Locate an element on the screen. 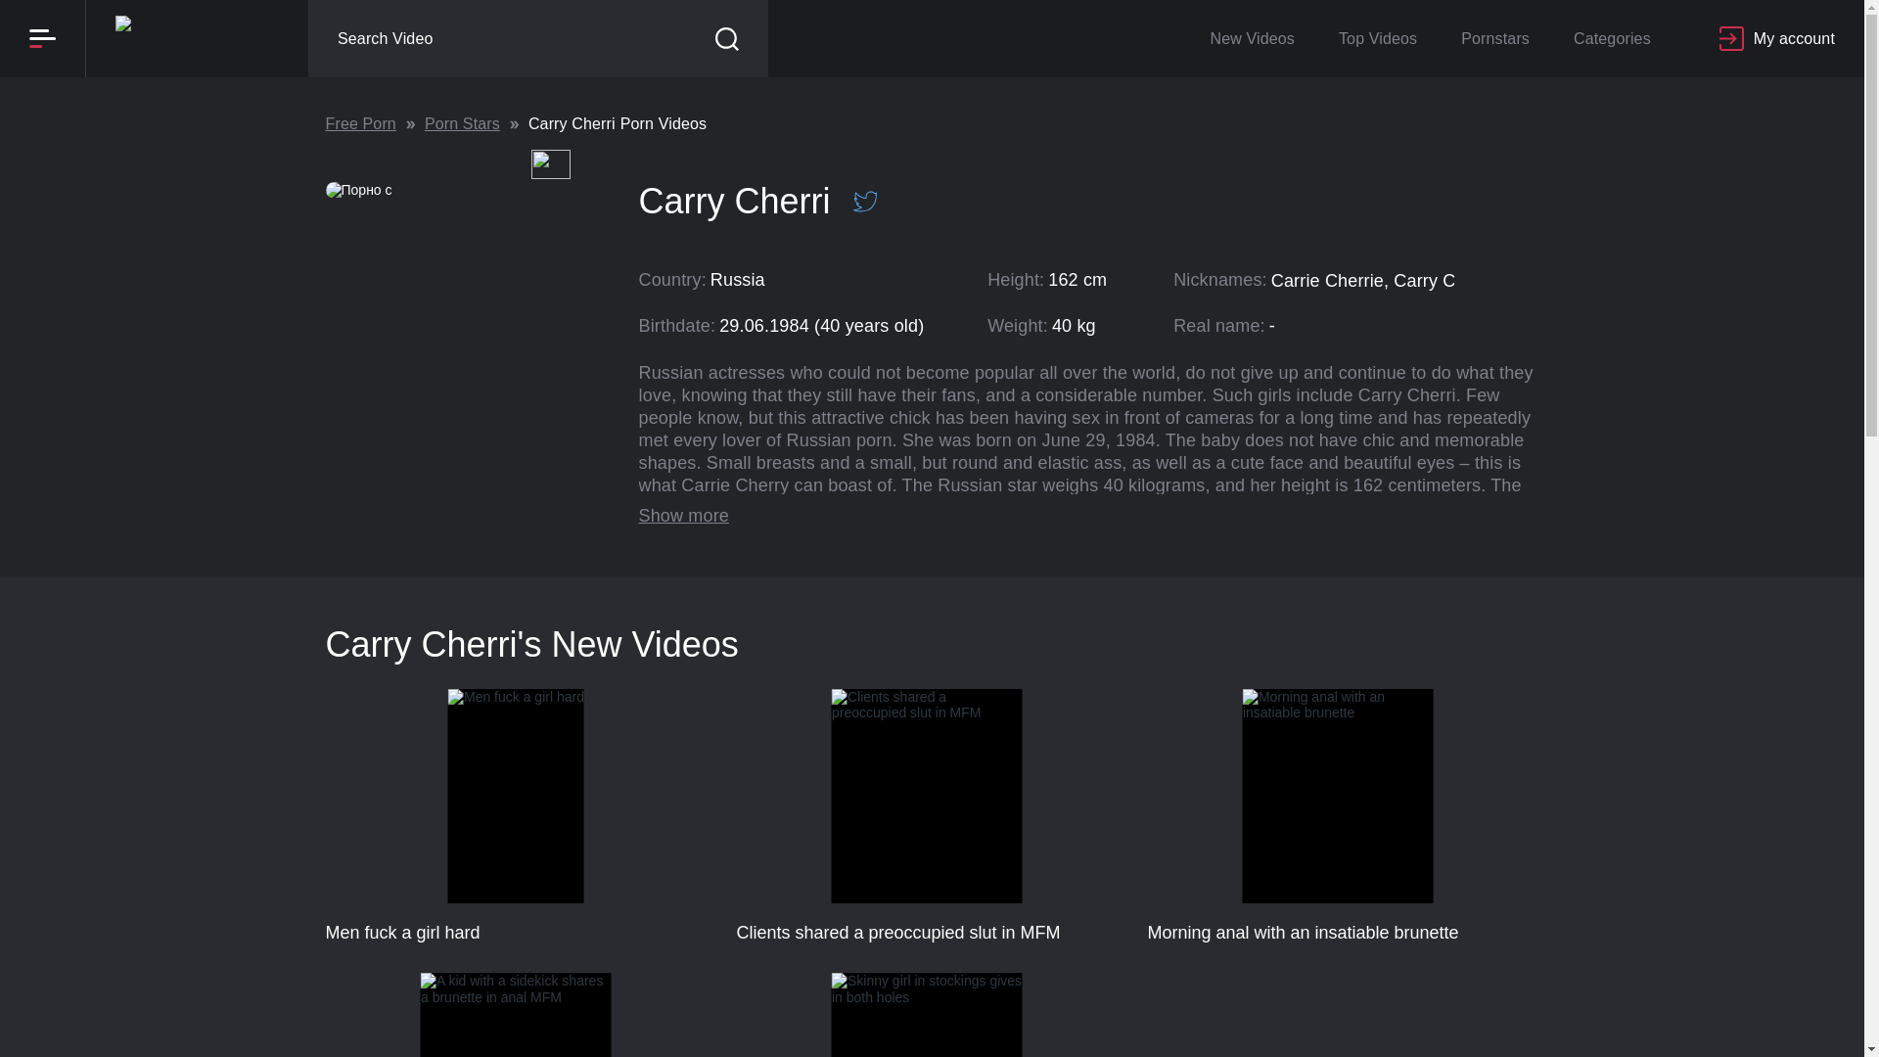 This screenshot has height=1057, width=1879. Clients shared a preoccupied slut in MFM is located at coordinates (1777, 38).